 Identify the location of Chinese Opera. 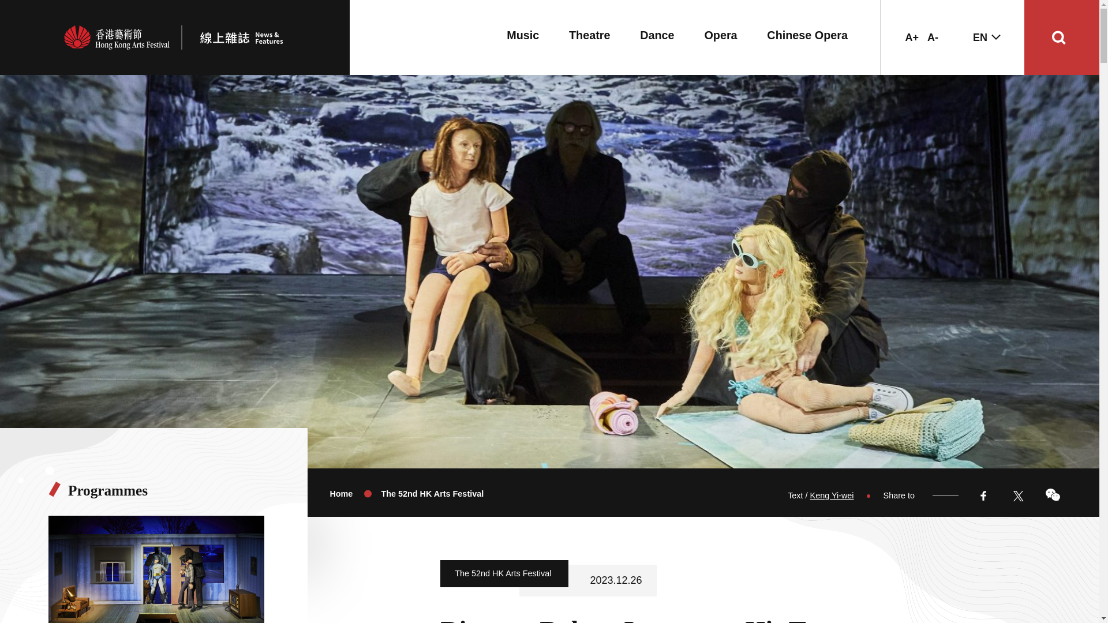
(807, 35).